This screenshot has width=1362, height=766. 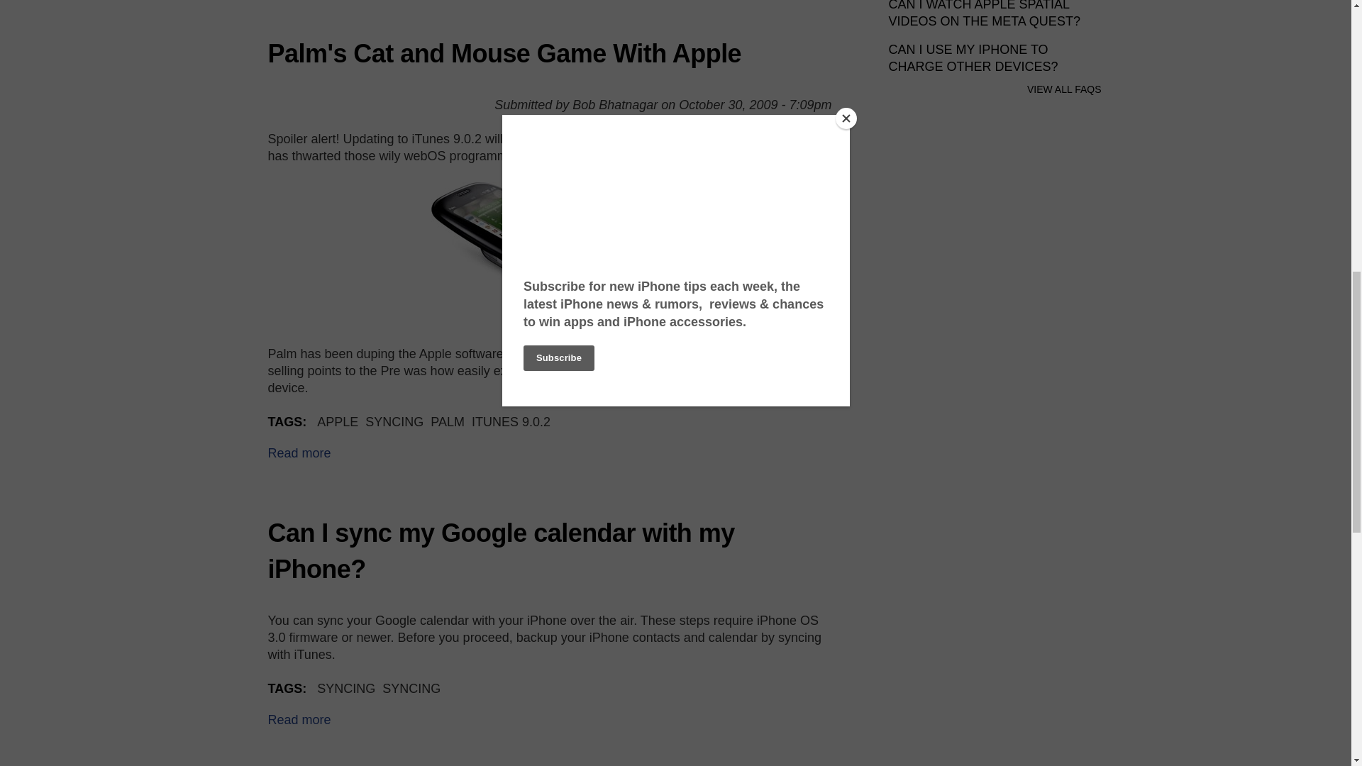 What do you see at coordinates (502, 550) in the screenshot?
I see `PALM` at bounding box center [502, 550].